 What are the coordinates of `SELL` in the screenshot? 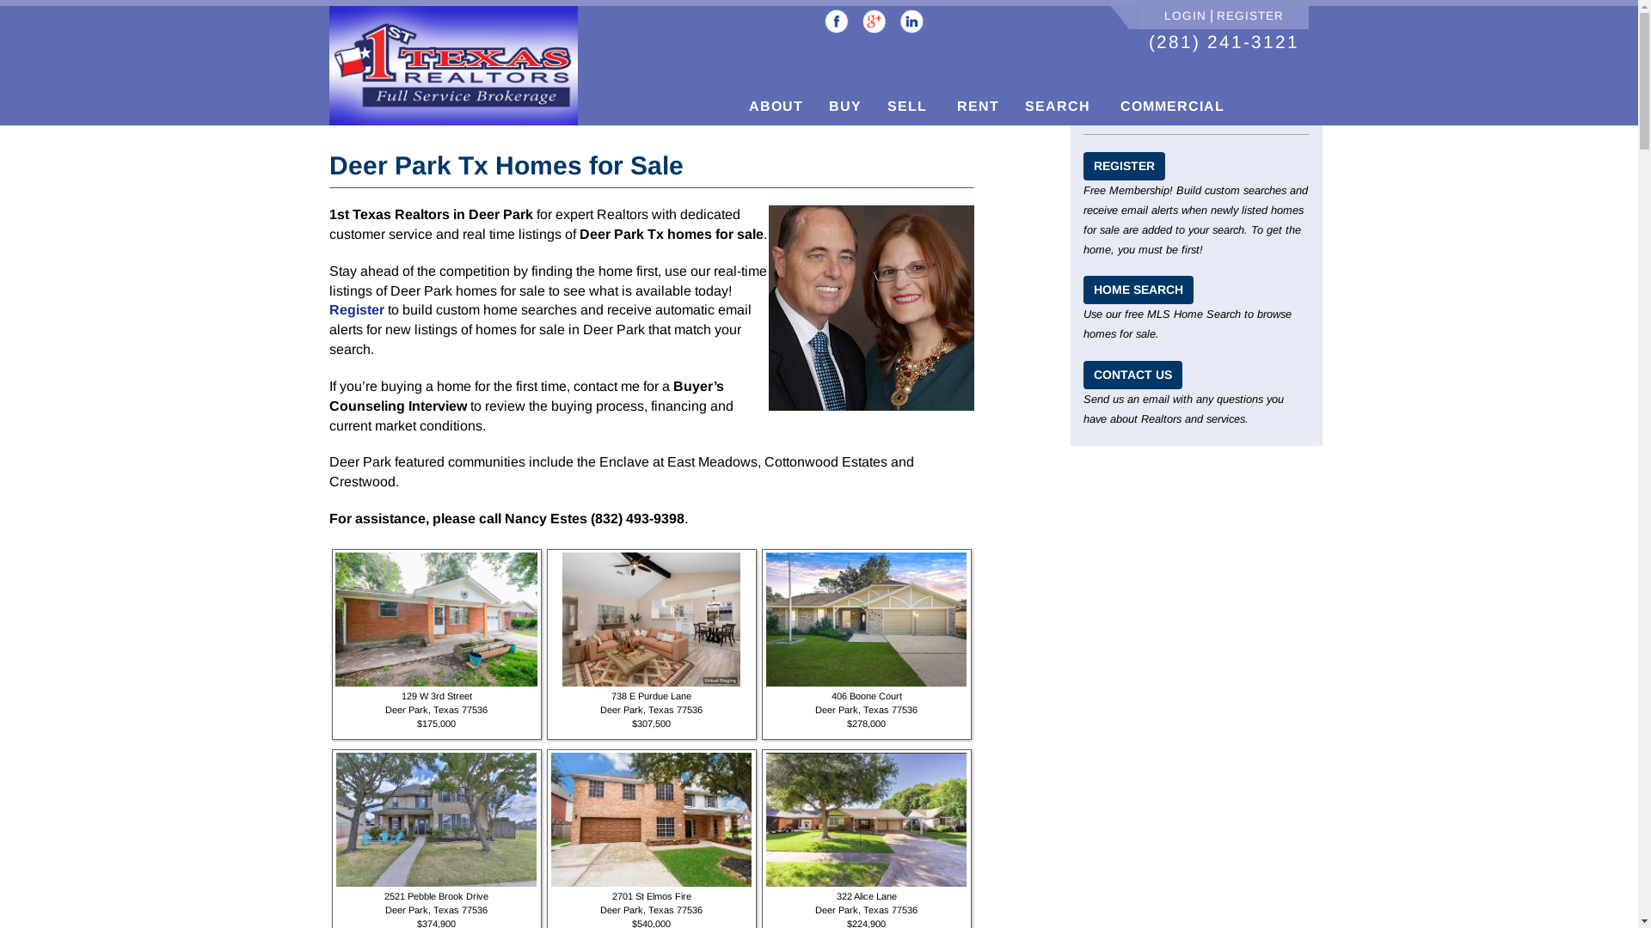 It's located at (907, 102).